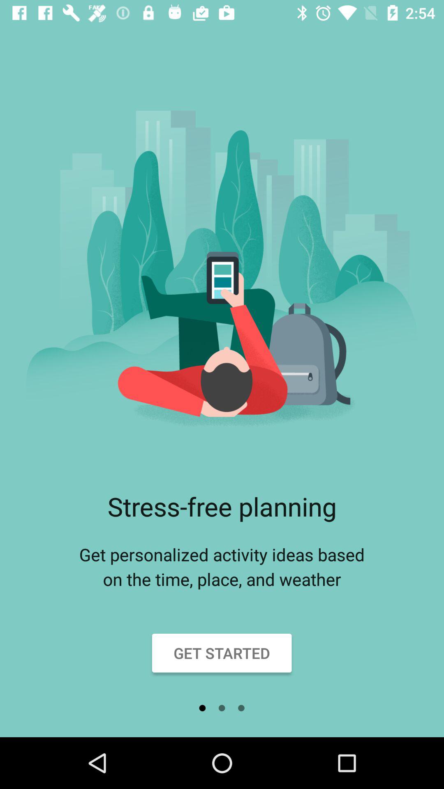  What do you see at coordinates (222, 653) in the screenshot?
I see `scroll to get started` at bounding box center [222, 653].